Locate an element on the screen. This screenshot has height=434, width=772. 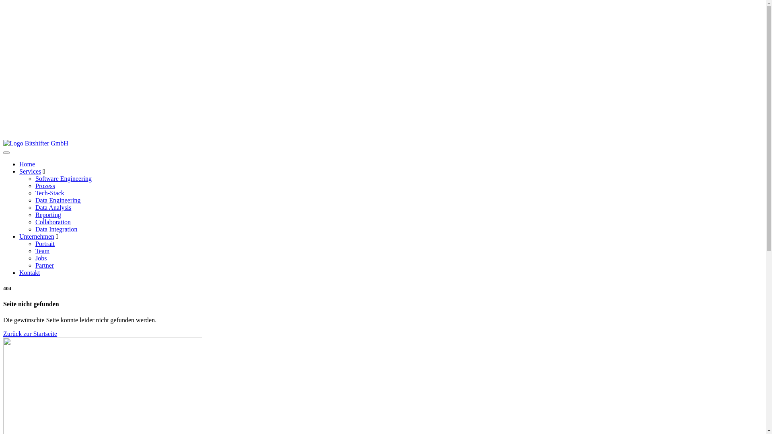
Team is located at coordinates (42, 251).